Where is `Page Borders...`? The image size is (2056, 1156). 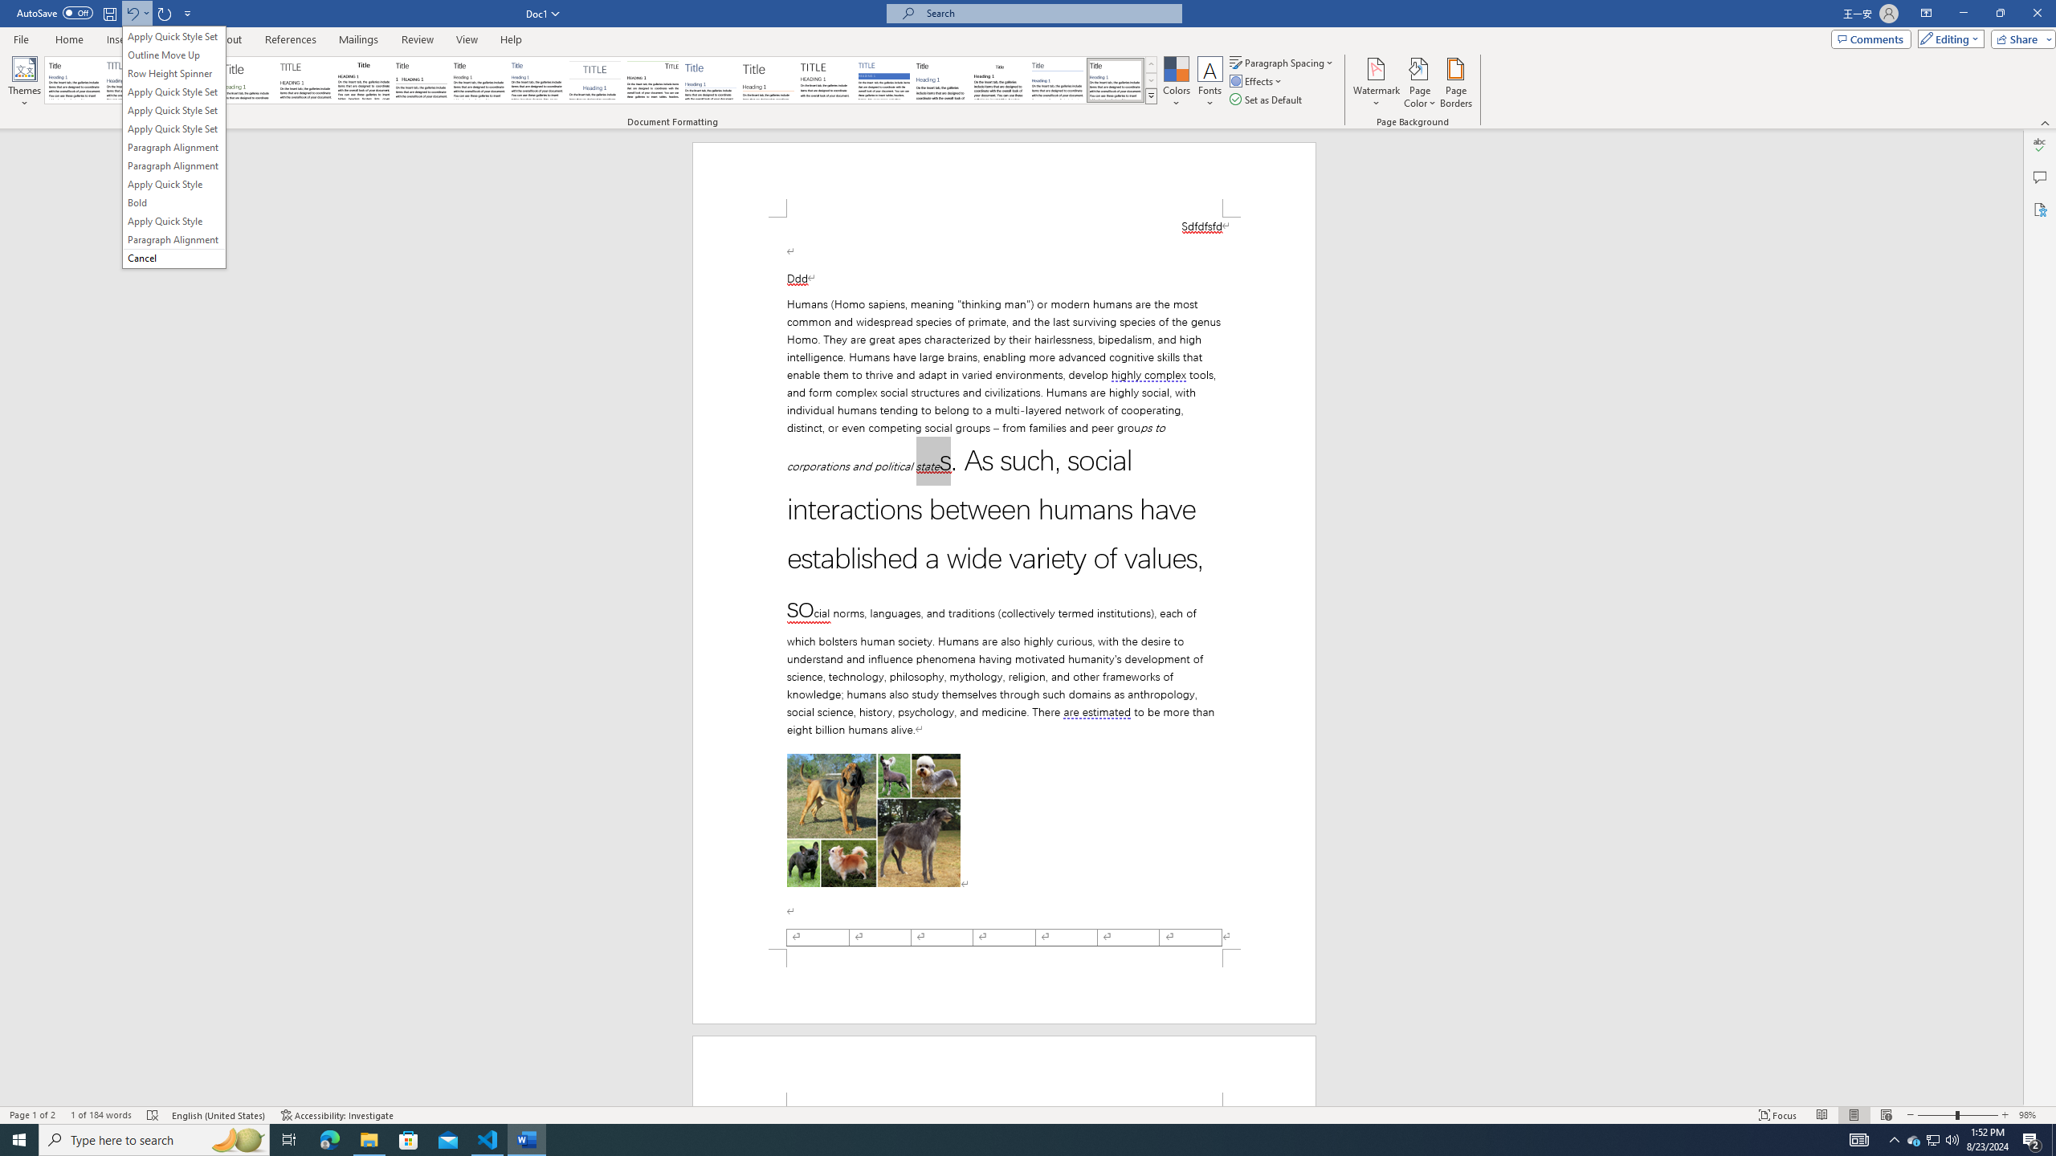 Page Borders... is located at coordinates (1457, 83).